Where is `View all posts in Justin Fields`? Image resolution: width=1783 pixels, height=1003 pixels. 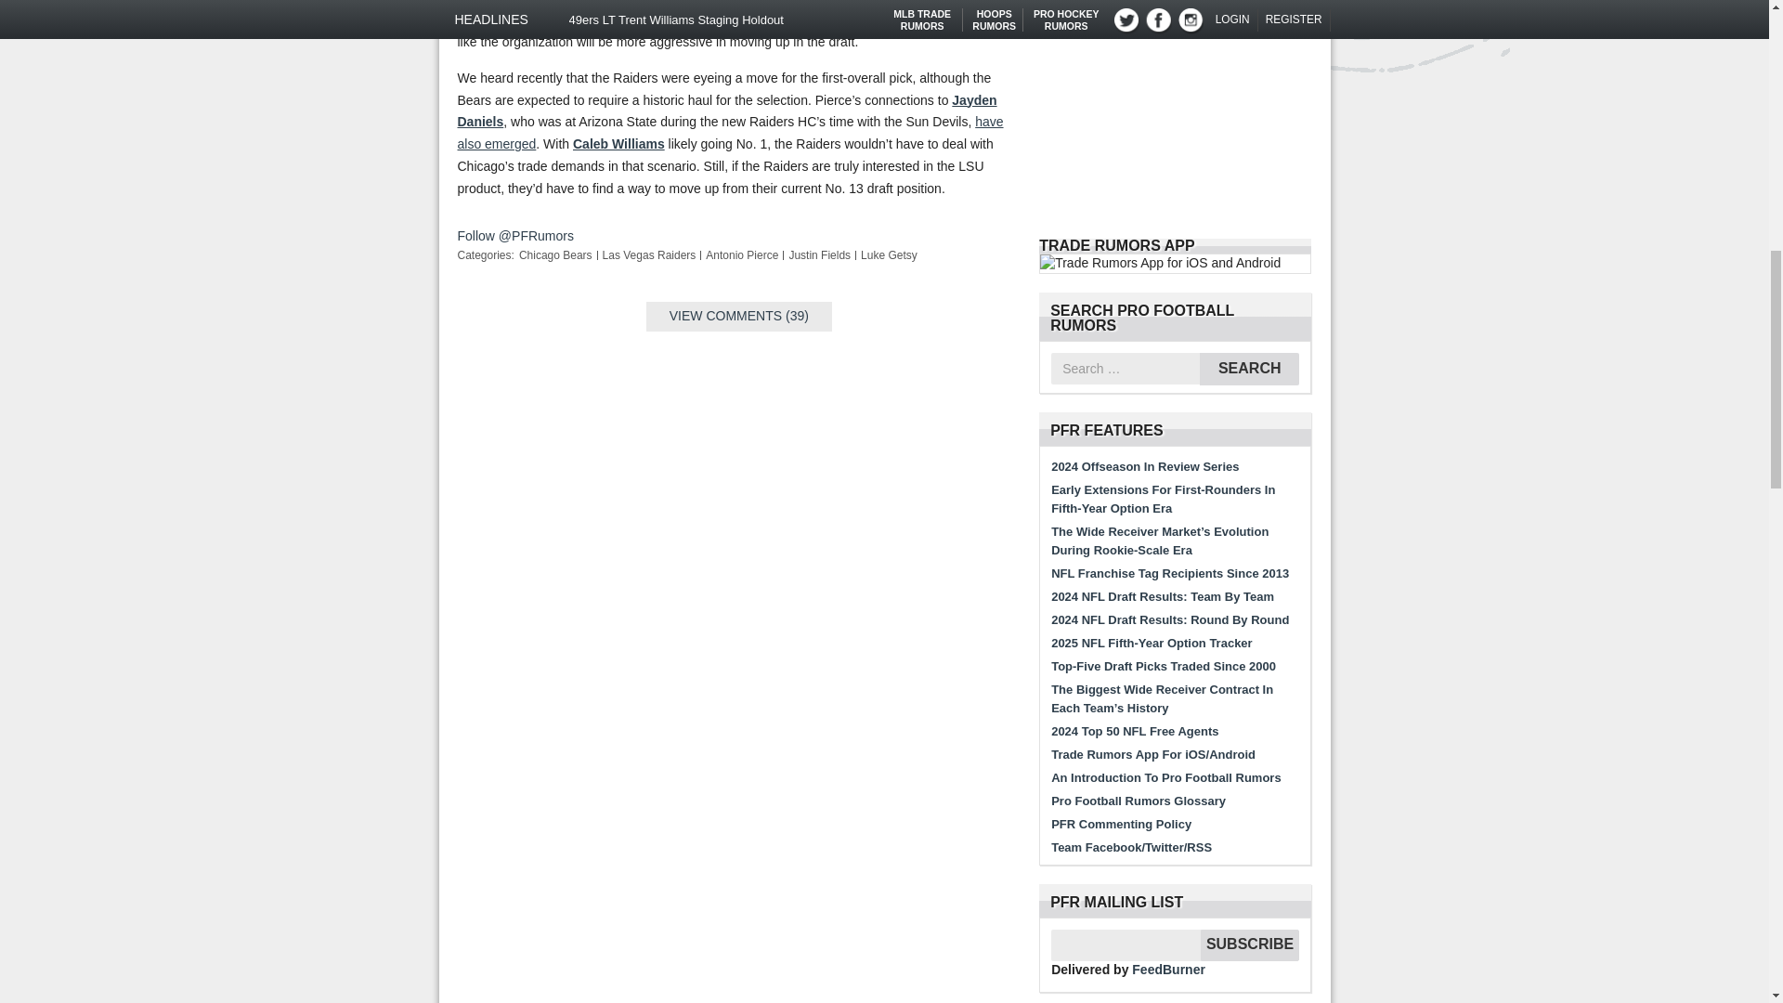 View all posts in Justin Fields is located at coordinates (819, 254).